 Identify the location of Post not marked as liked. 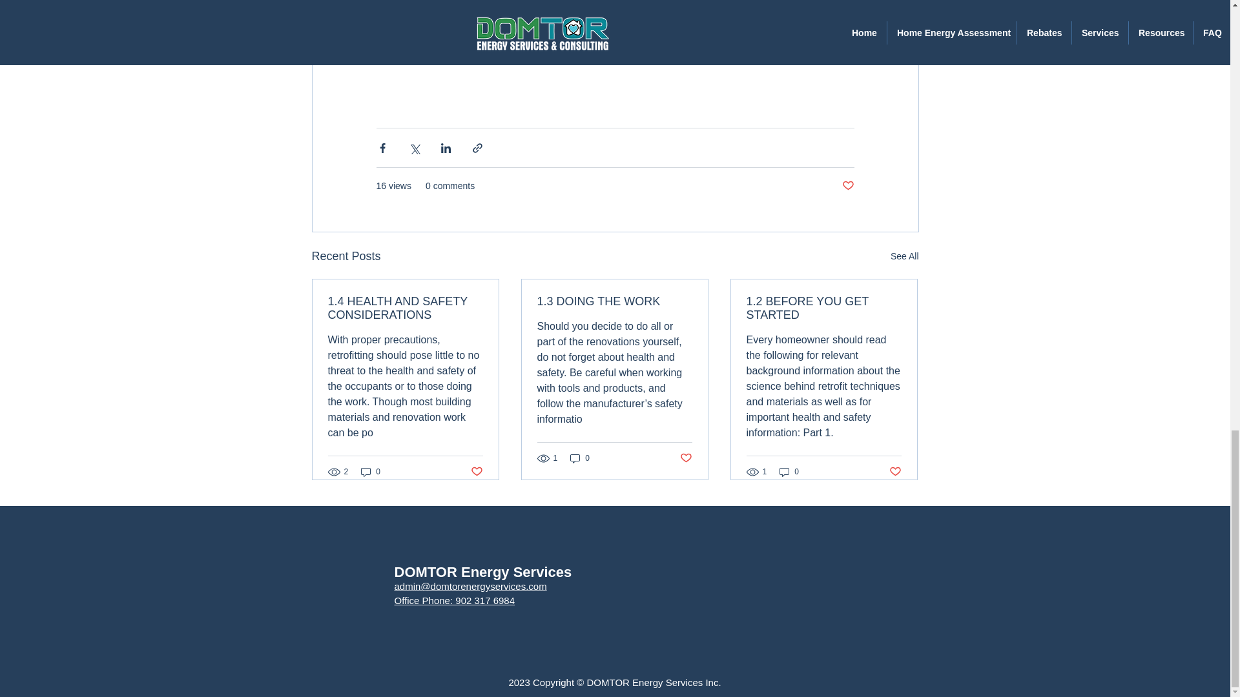
(686, 458).